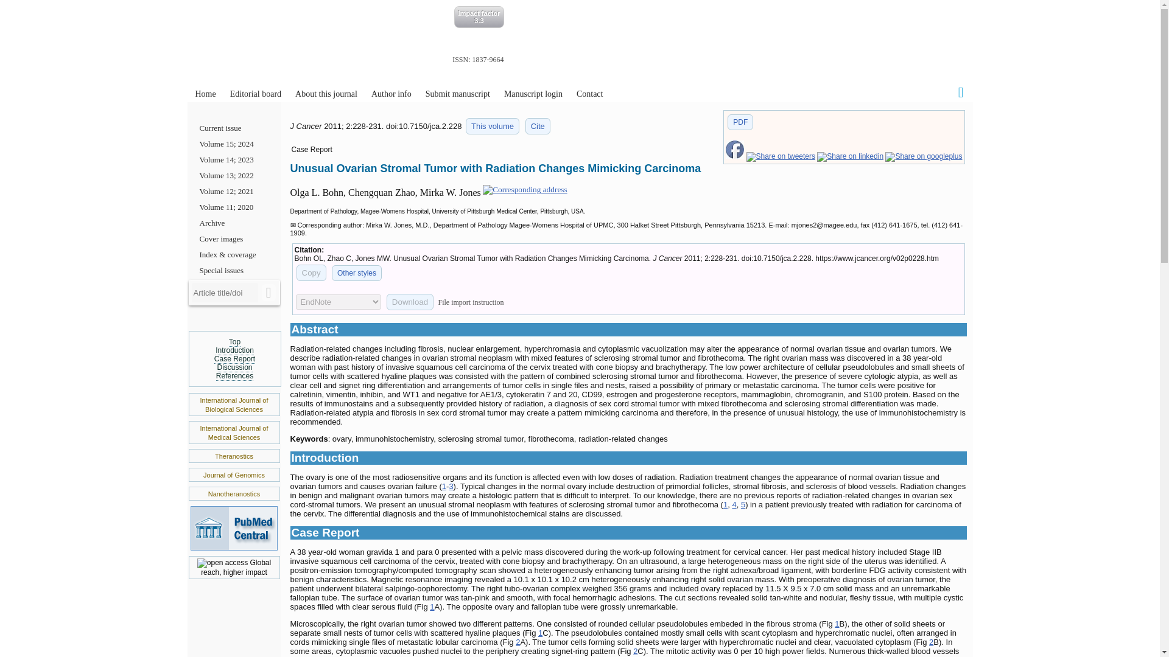 The height and width of the screenshot is (657, 1169). I want to click on Citation styles for this article, so click(538, 127).